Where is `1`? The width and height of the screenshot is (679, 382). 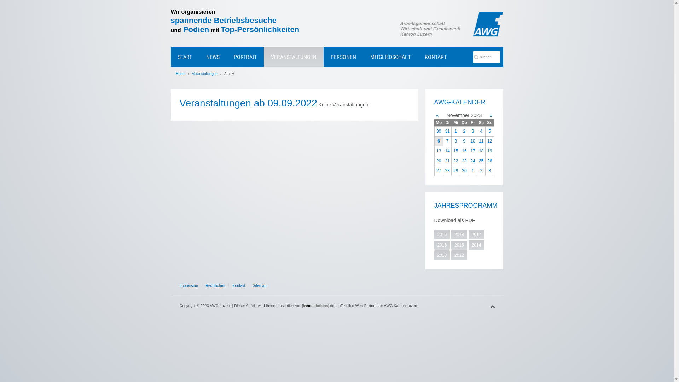 1 is located at coordinates (473, 171).